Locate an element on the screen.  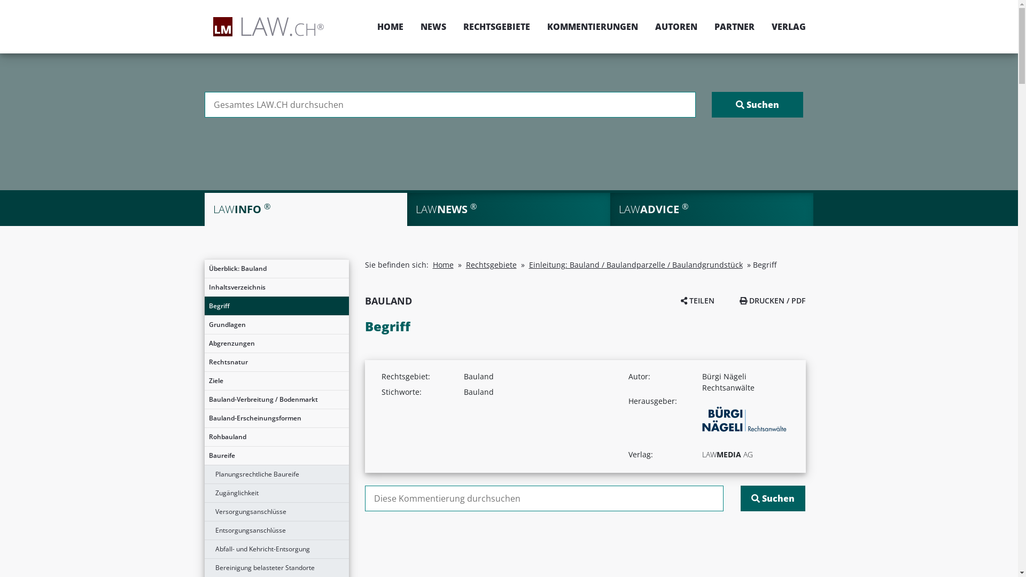
Baureife is located at coordinates (276, 456).